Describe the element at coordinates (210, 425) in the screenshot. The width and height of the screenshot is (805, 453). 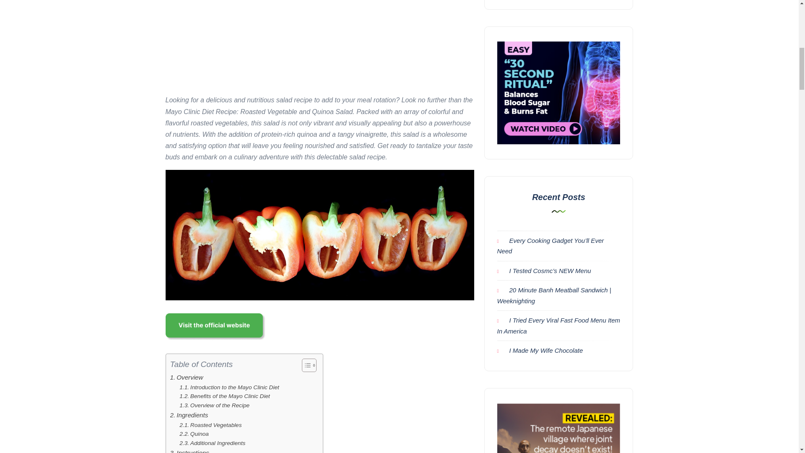
I see `Roasted Vegetables` at that location.